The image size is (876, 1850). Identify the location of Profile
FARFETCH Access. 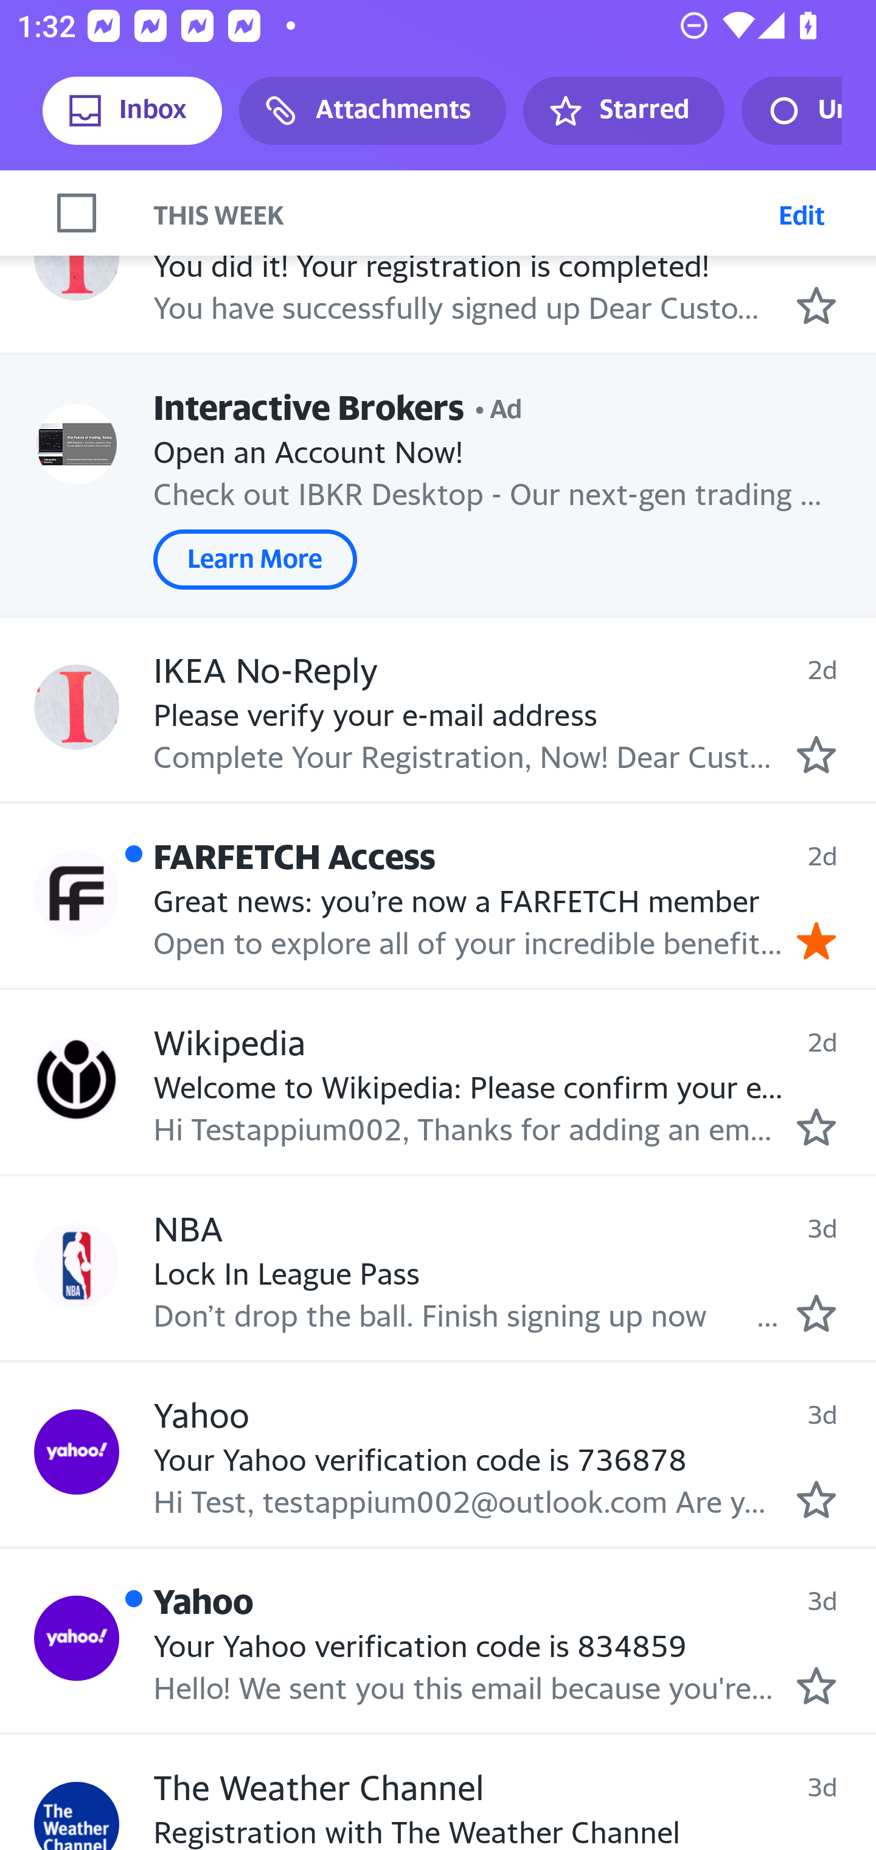
(77, 893).